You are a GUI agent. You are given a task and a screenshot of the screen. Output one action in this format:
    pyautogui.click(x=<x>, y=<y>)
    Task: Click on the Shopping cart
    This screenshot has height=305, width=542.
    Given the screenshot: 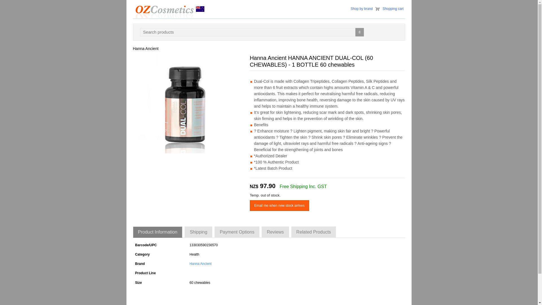 What is the action you would take?
    pyautogui.click(x=393, y=8)
    